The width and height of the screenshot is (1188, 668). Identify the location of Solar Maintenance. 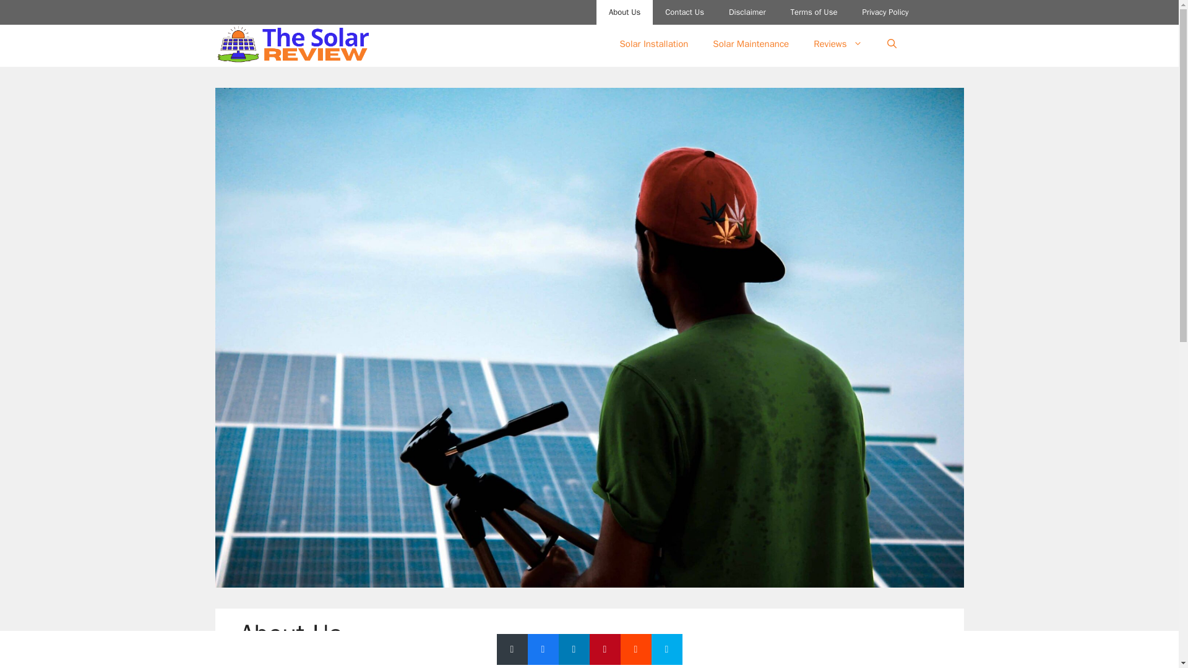
(751, 44).